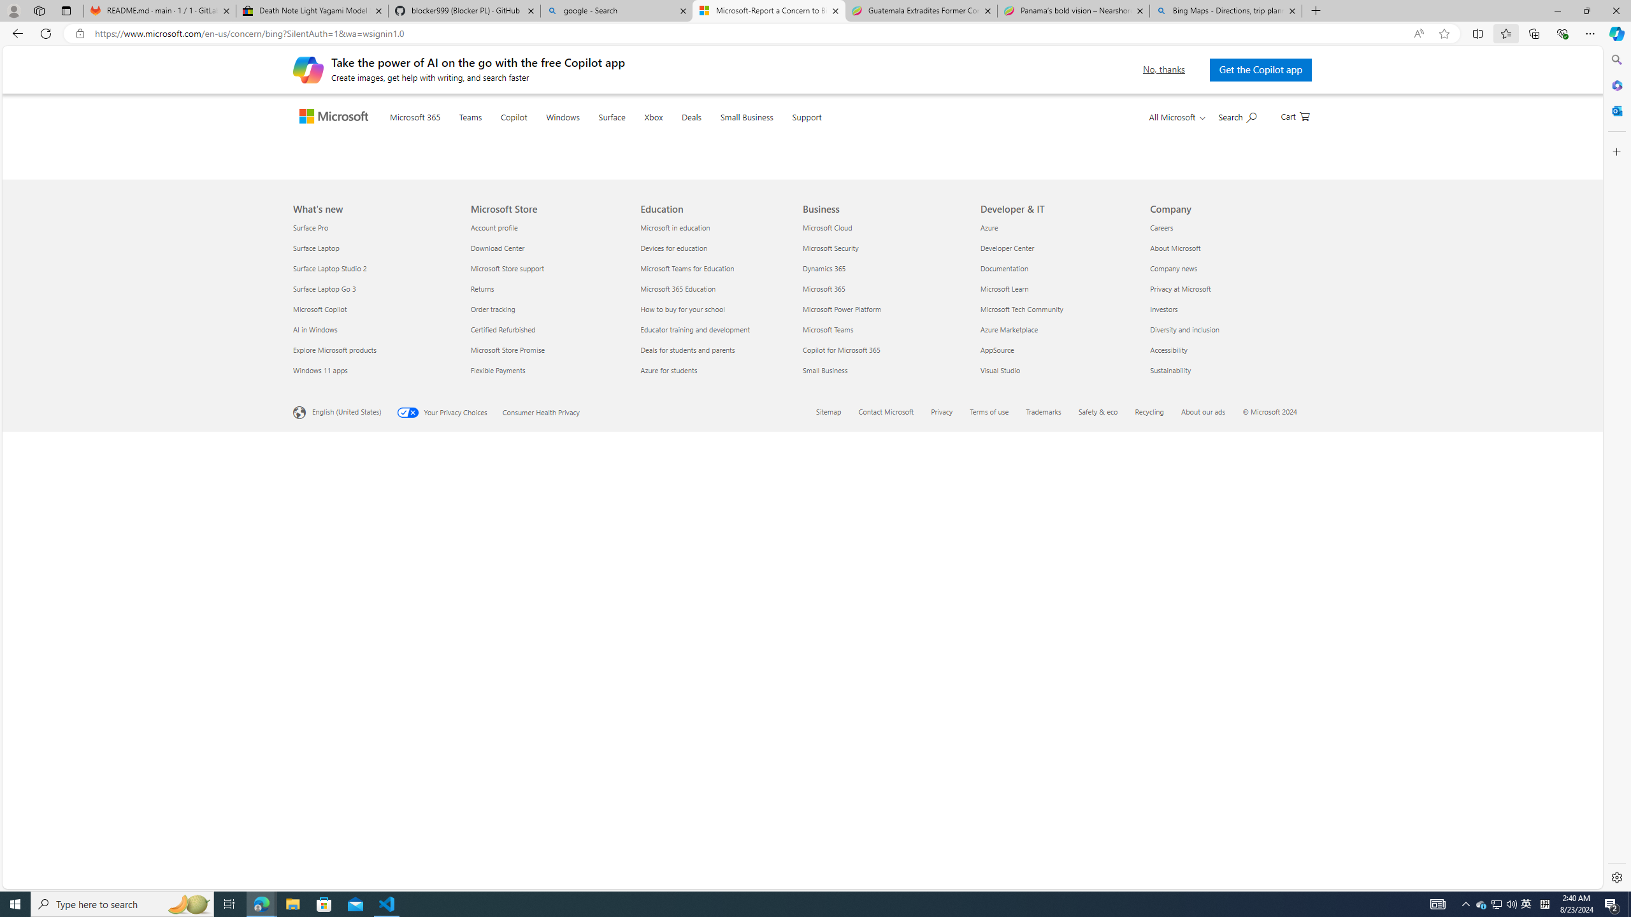  Describe the element at coordinates (449, 859) in the screenshot. I see `Your Privacy Choices Opt-Out Icon Your Privacy Choices` at that location.